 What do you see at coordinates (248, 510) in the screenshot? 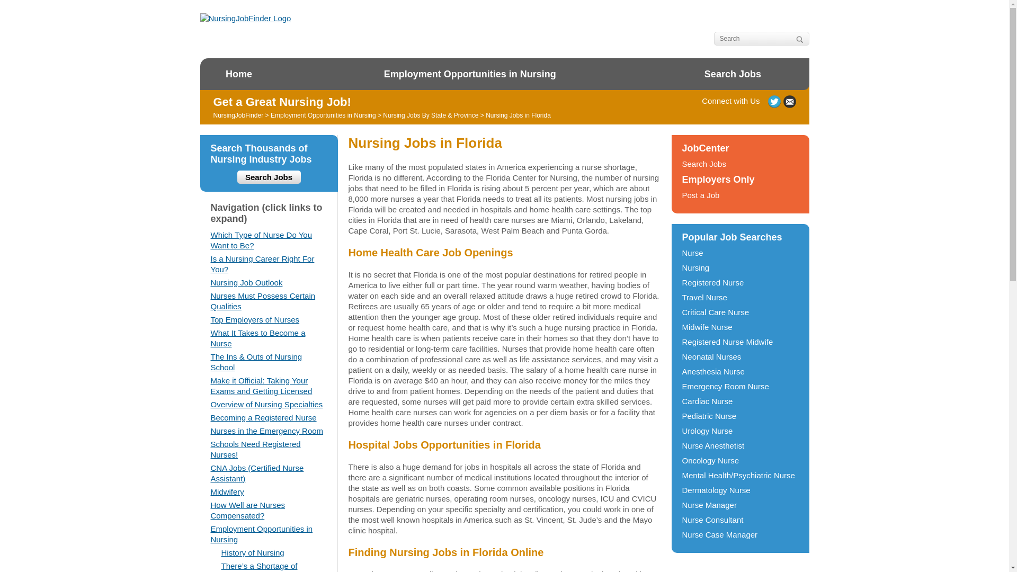
I see `How Well are Nurses Compensated?` at bounding box center [248, 510].